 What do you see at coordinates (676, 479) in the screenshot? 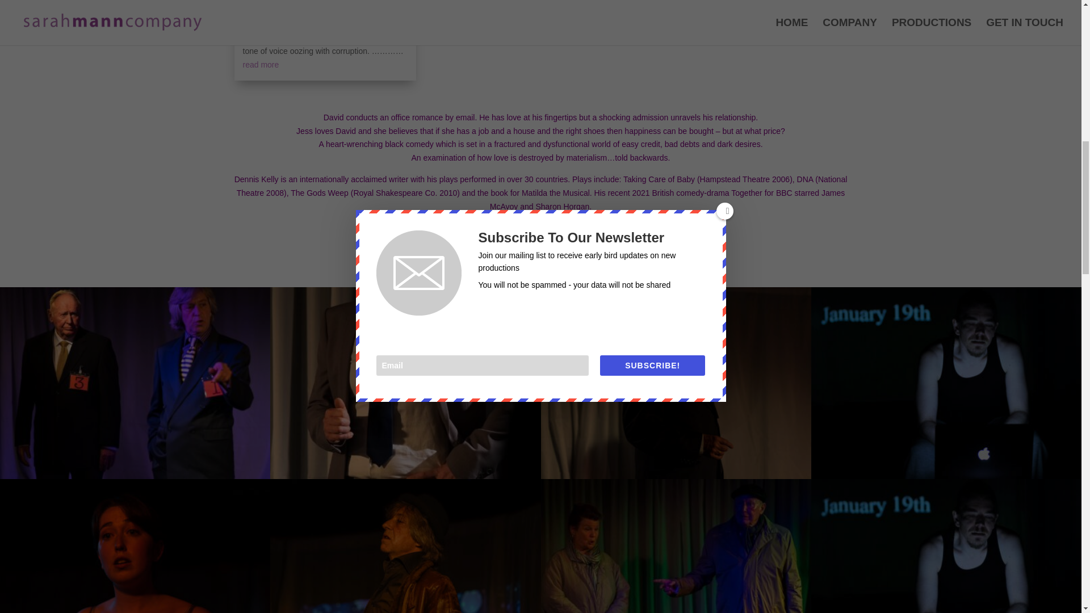
I see `No3` at bounding box center [676, 479].